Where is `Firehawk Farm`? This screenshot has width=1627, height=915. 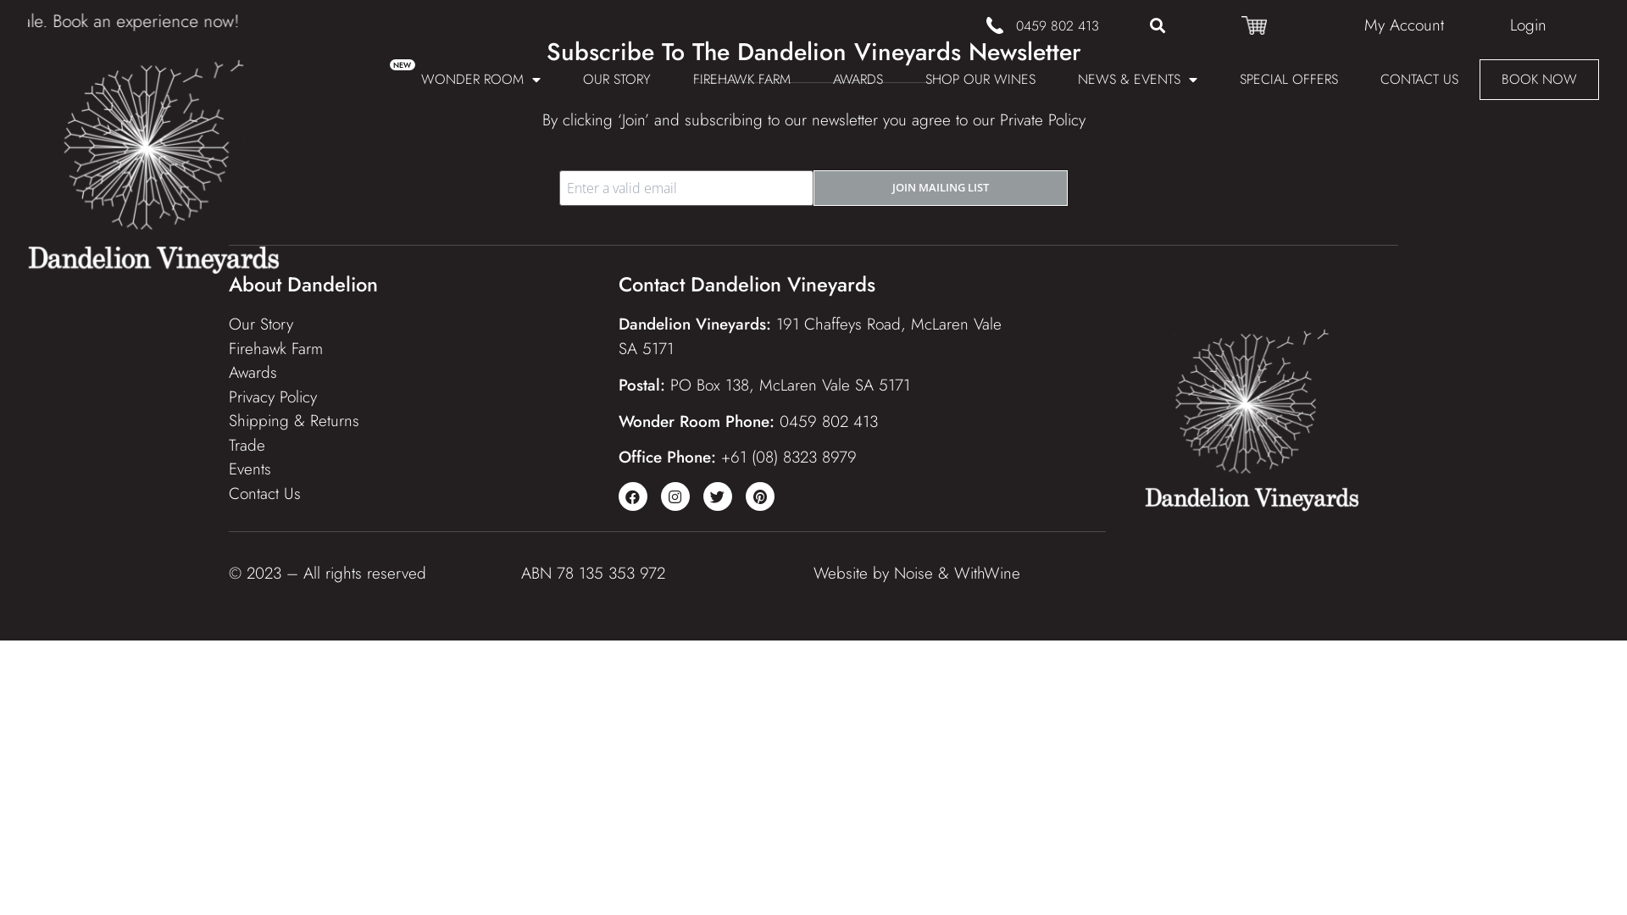
Firehawk Farm is located at coordinates (276, 349).